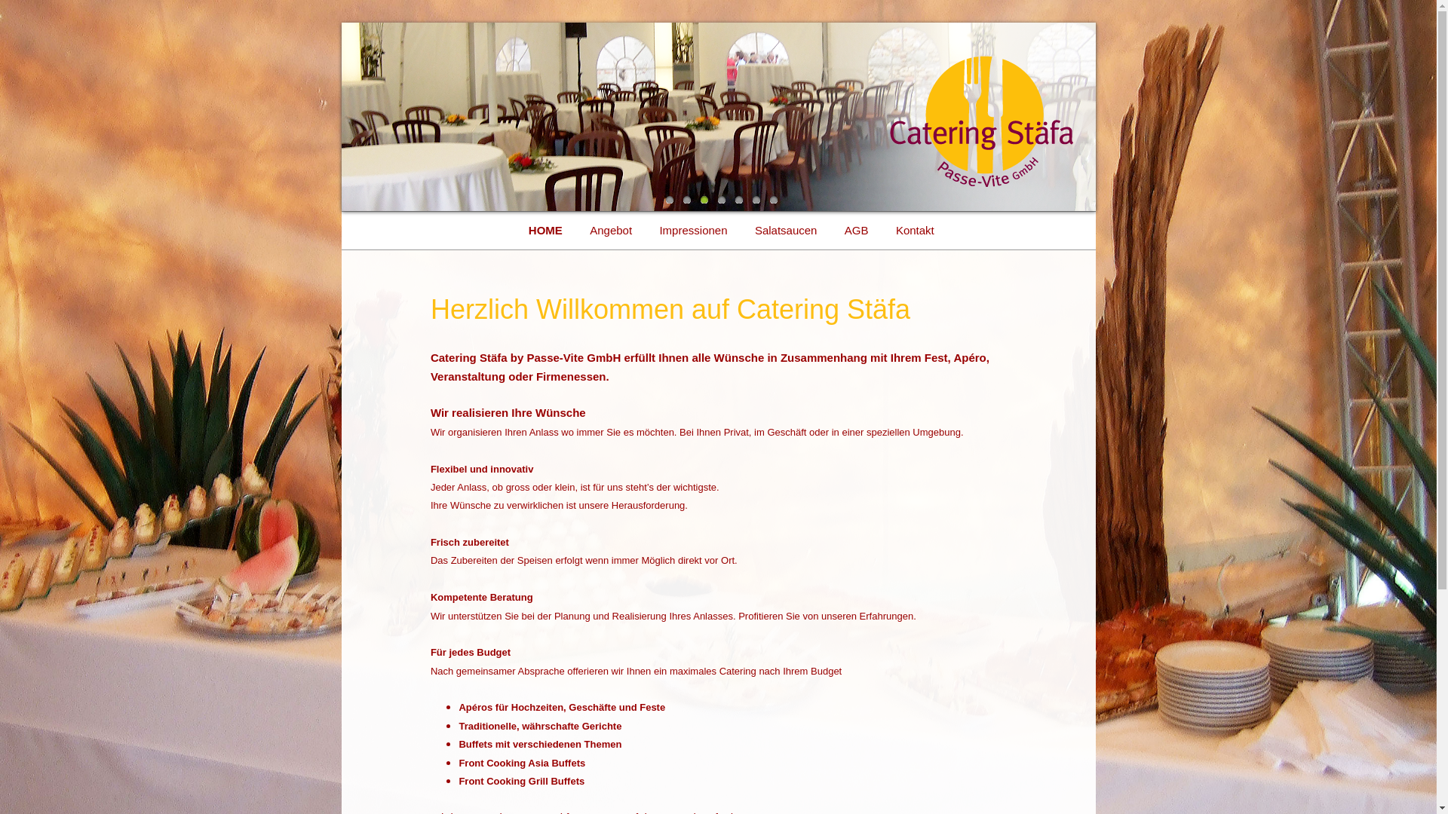  Describe the element at coordinates (673, 200) in the screenshot. I see `1` at that location.